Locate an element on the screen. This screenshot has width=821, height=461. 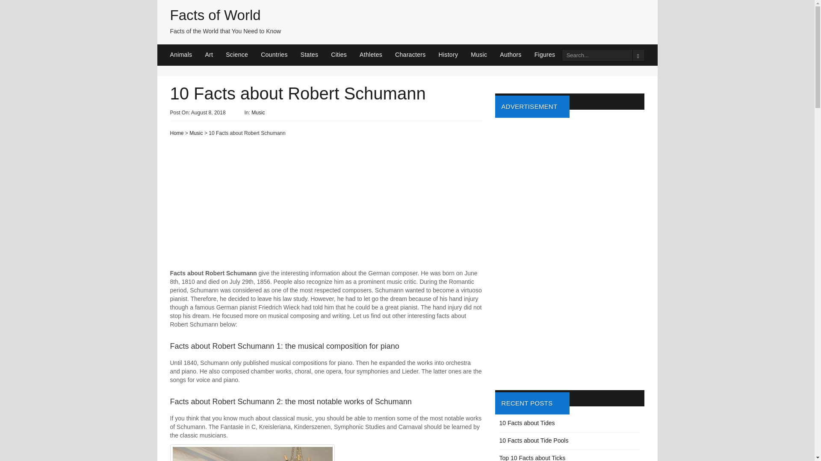
Cities is located at coordinates (345, 55).